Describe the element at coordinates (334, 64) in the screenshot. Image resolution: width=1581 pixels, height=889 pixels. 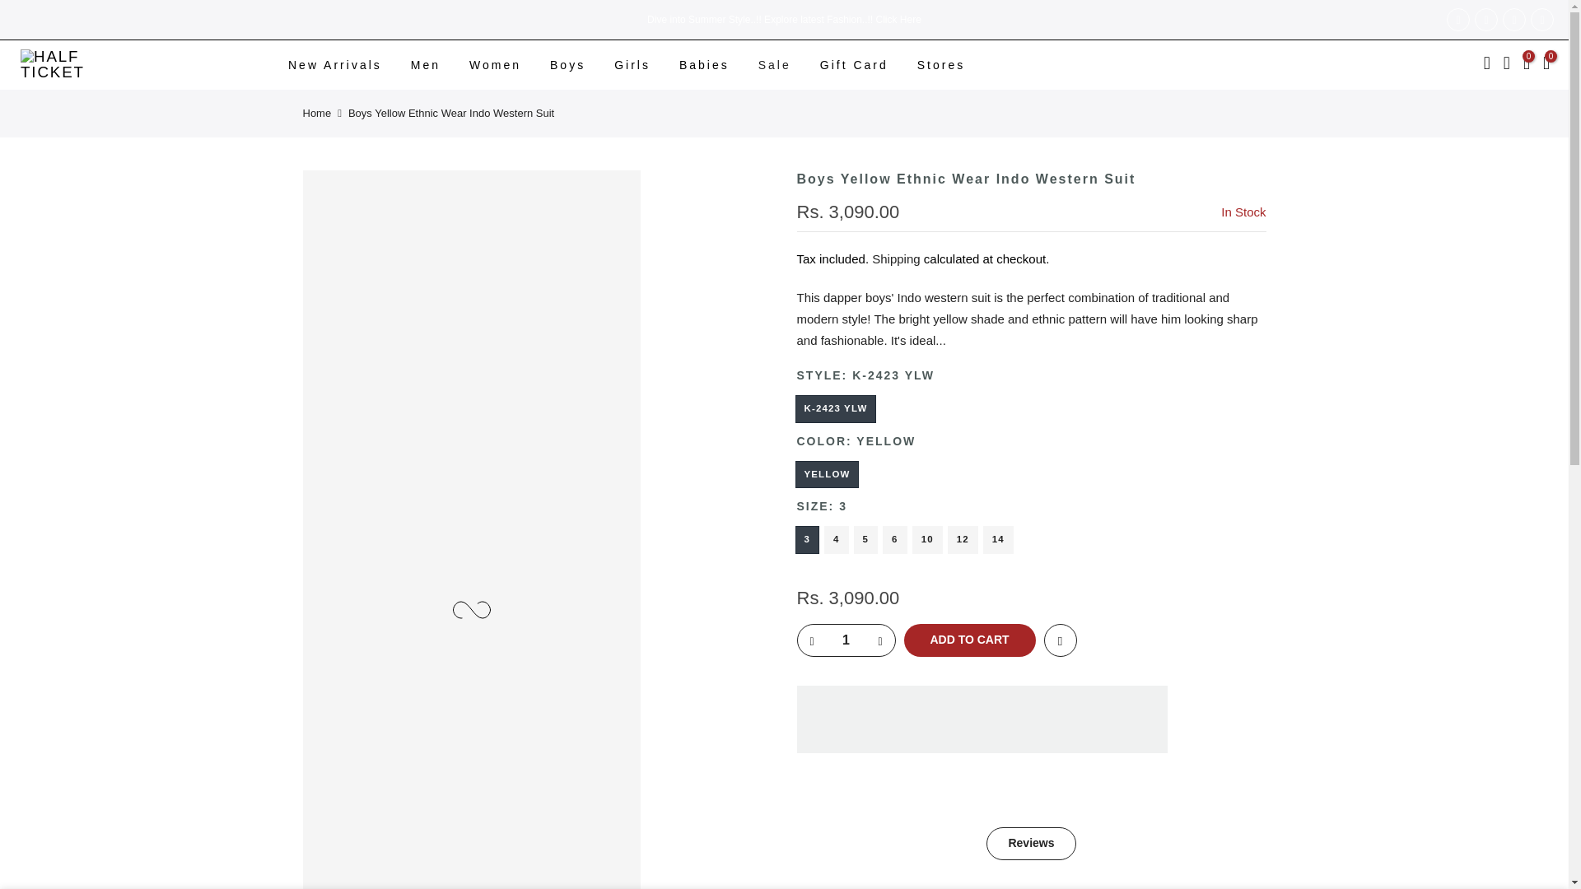
I see `New Arrivals` at that location.